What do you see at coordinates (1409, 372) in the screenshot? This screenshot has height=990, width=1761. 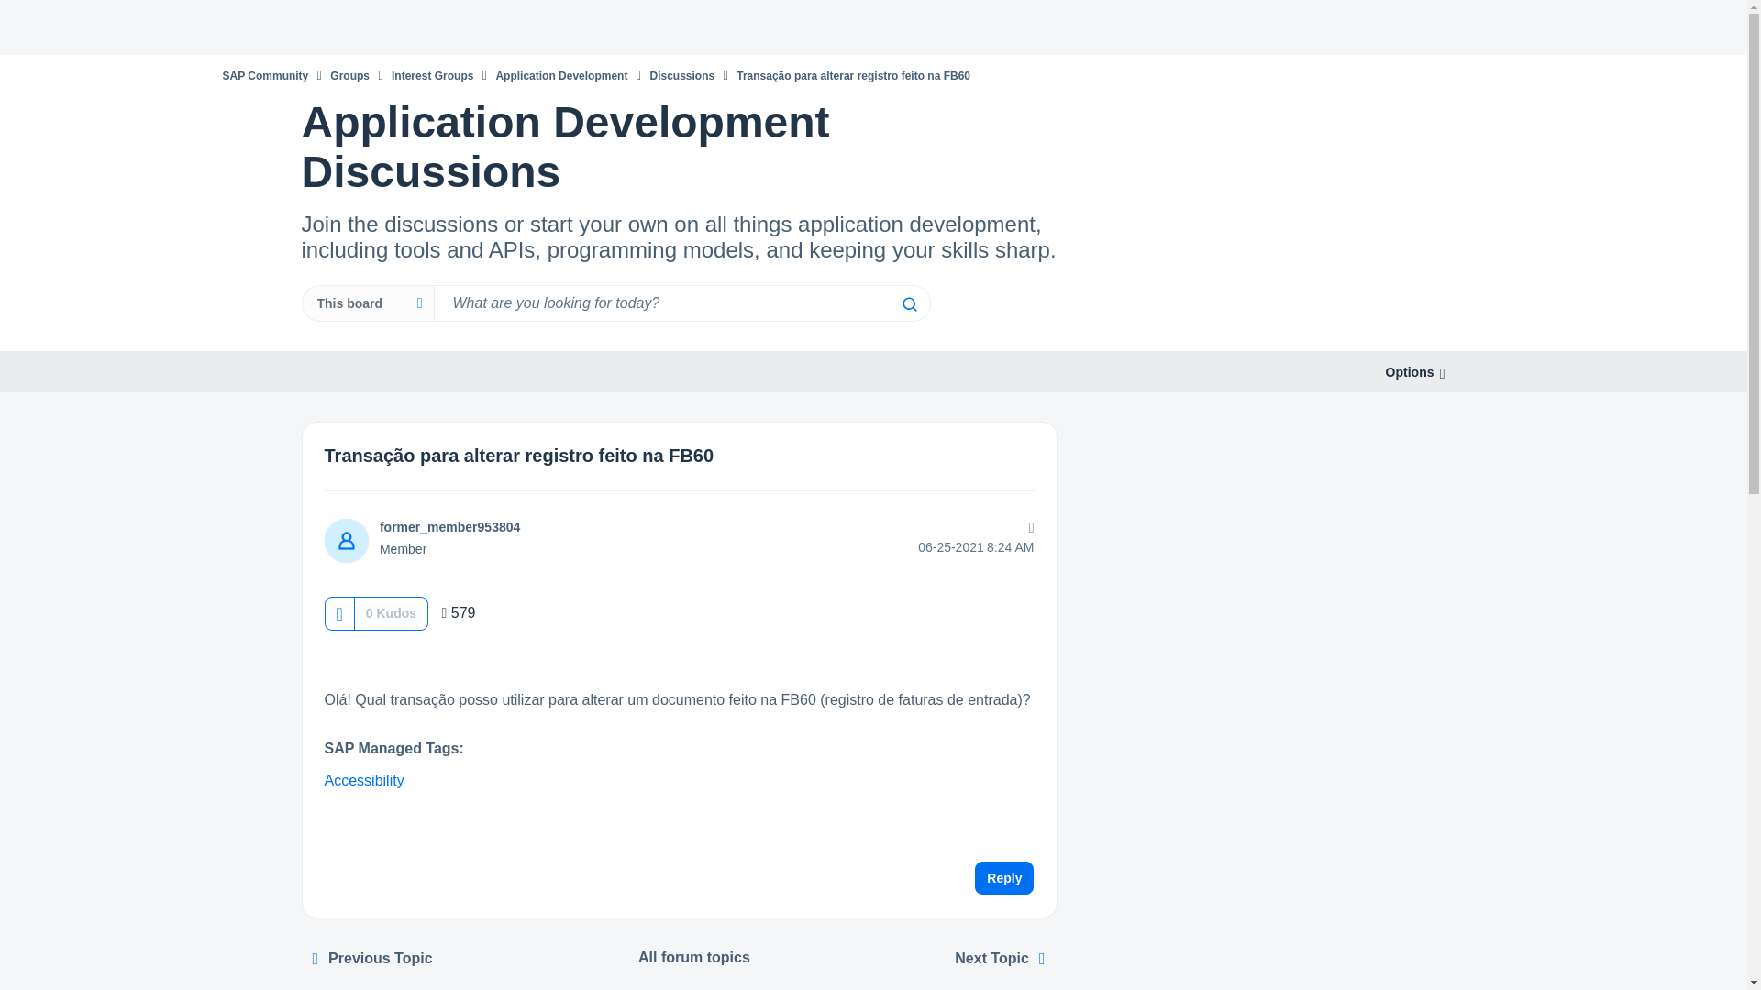 I see `Options` at bounding box center [1409, 372].